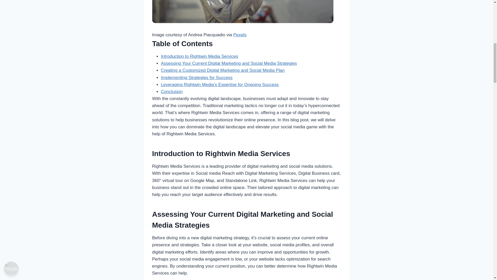 The image size is (497, 280). Describe the element at coordinates (240, 35) in the screenshot. I see `Pexels` at that location.